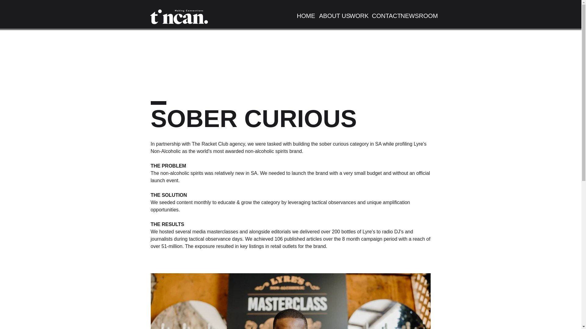 The image size is (586, 329). What do you see at coordinates (414, 16) in the screenshot?
I see `NEWSROOM` at bounding box center [414, 16].